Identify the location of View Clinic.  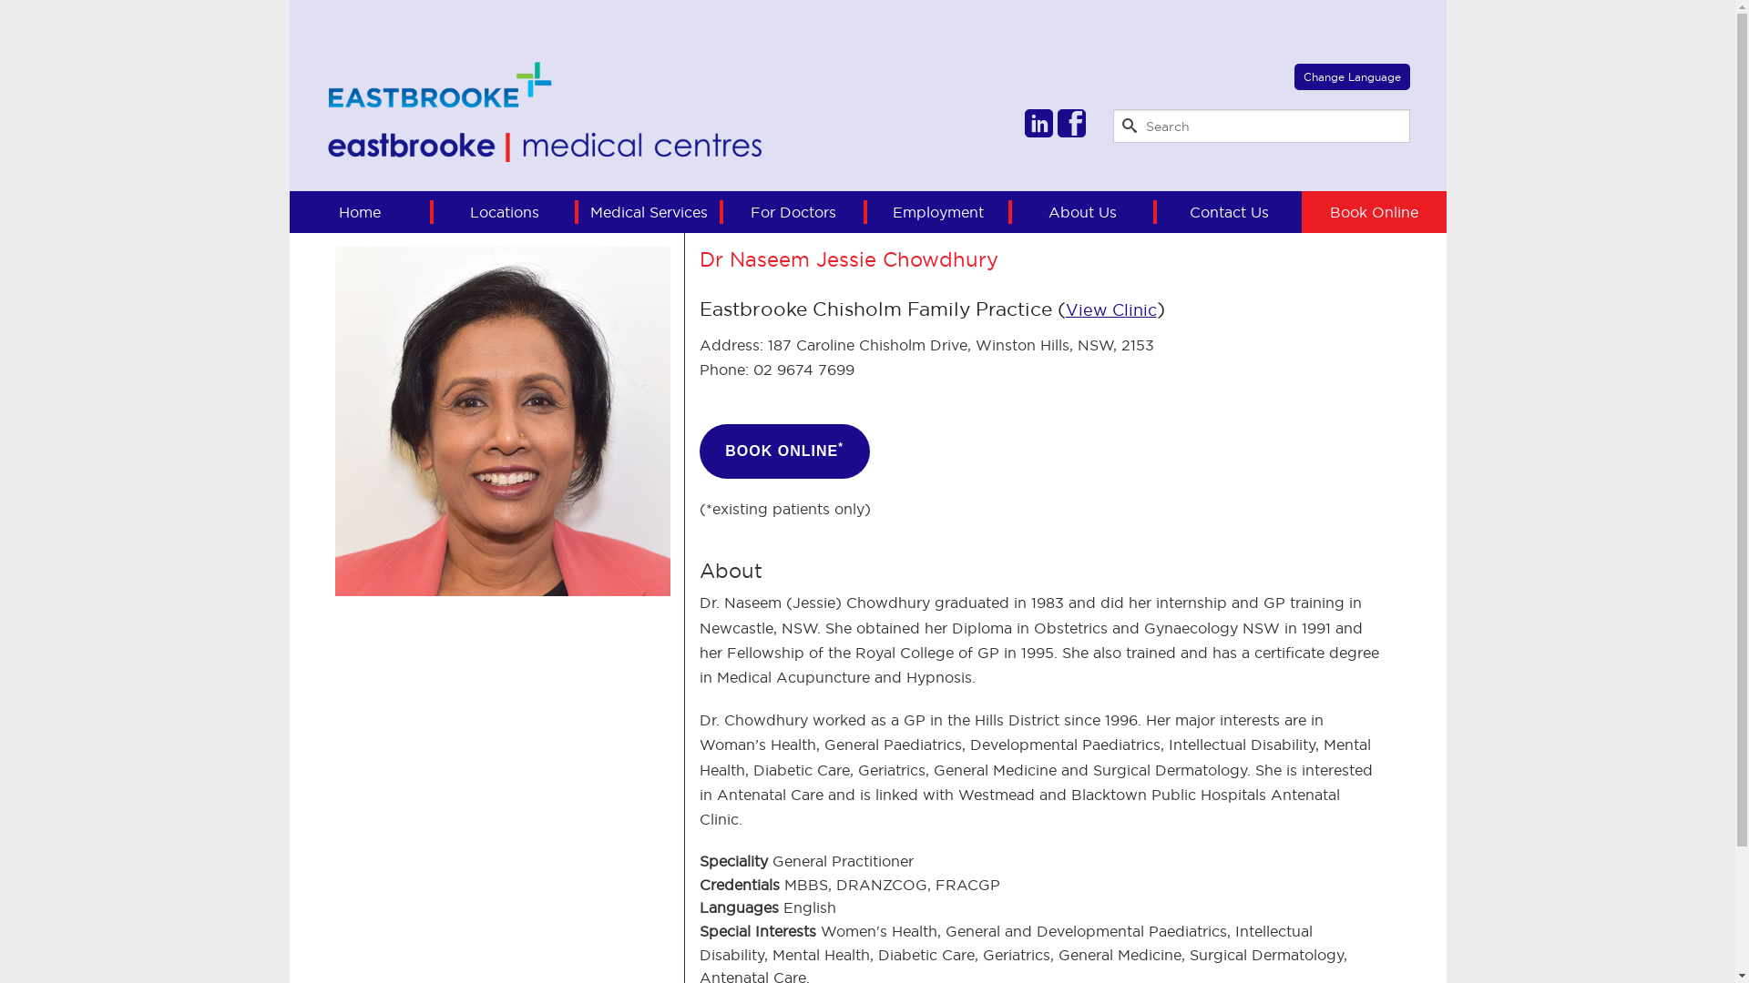
(1111, 309).